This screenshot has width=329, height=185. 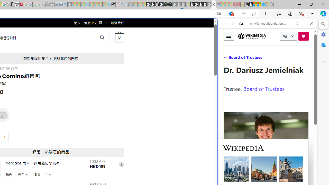 I want to click on Sign in to your account - Sleeping, so click(x=188, y=5).